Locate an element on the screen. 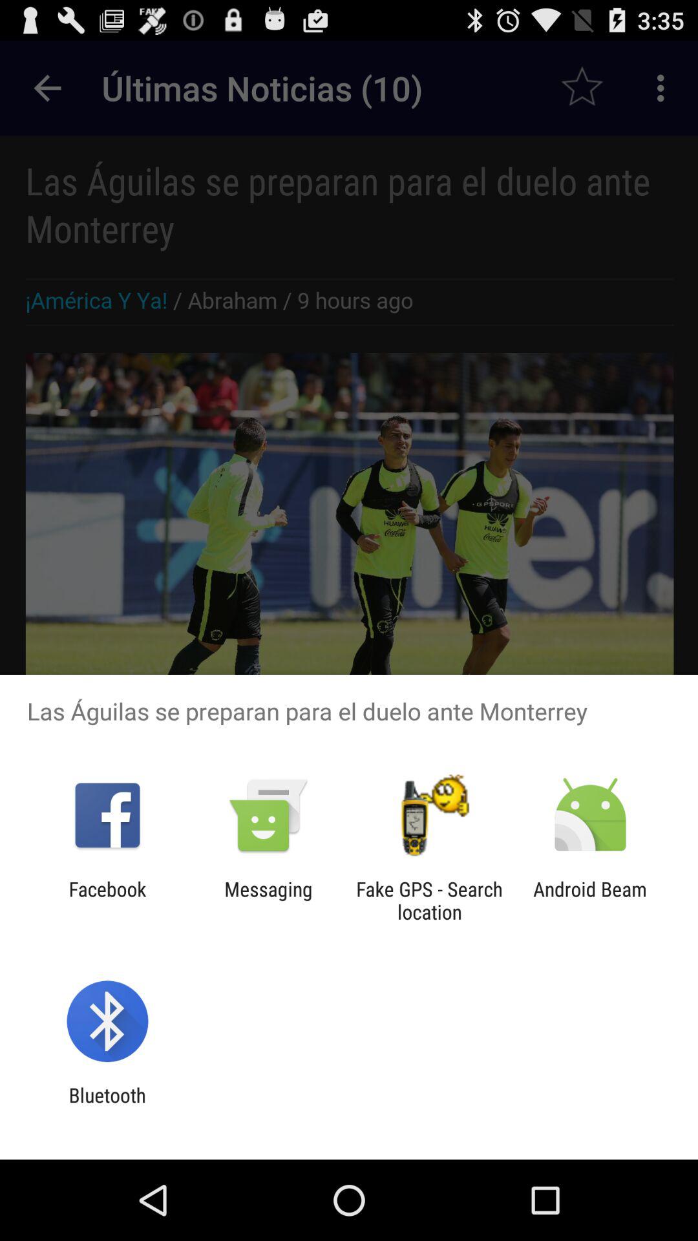 This screenshot has height=1241, width=698. click icon next to the messaging item is located at coordinates (107, 900).